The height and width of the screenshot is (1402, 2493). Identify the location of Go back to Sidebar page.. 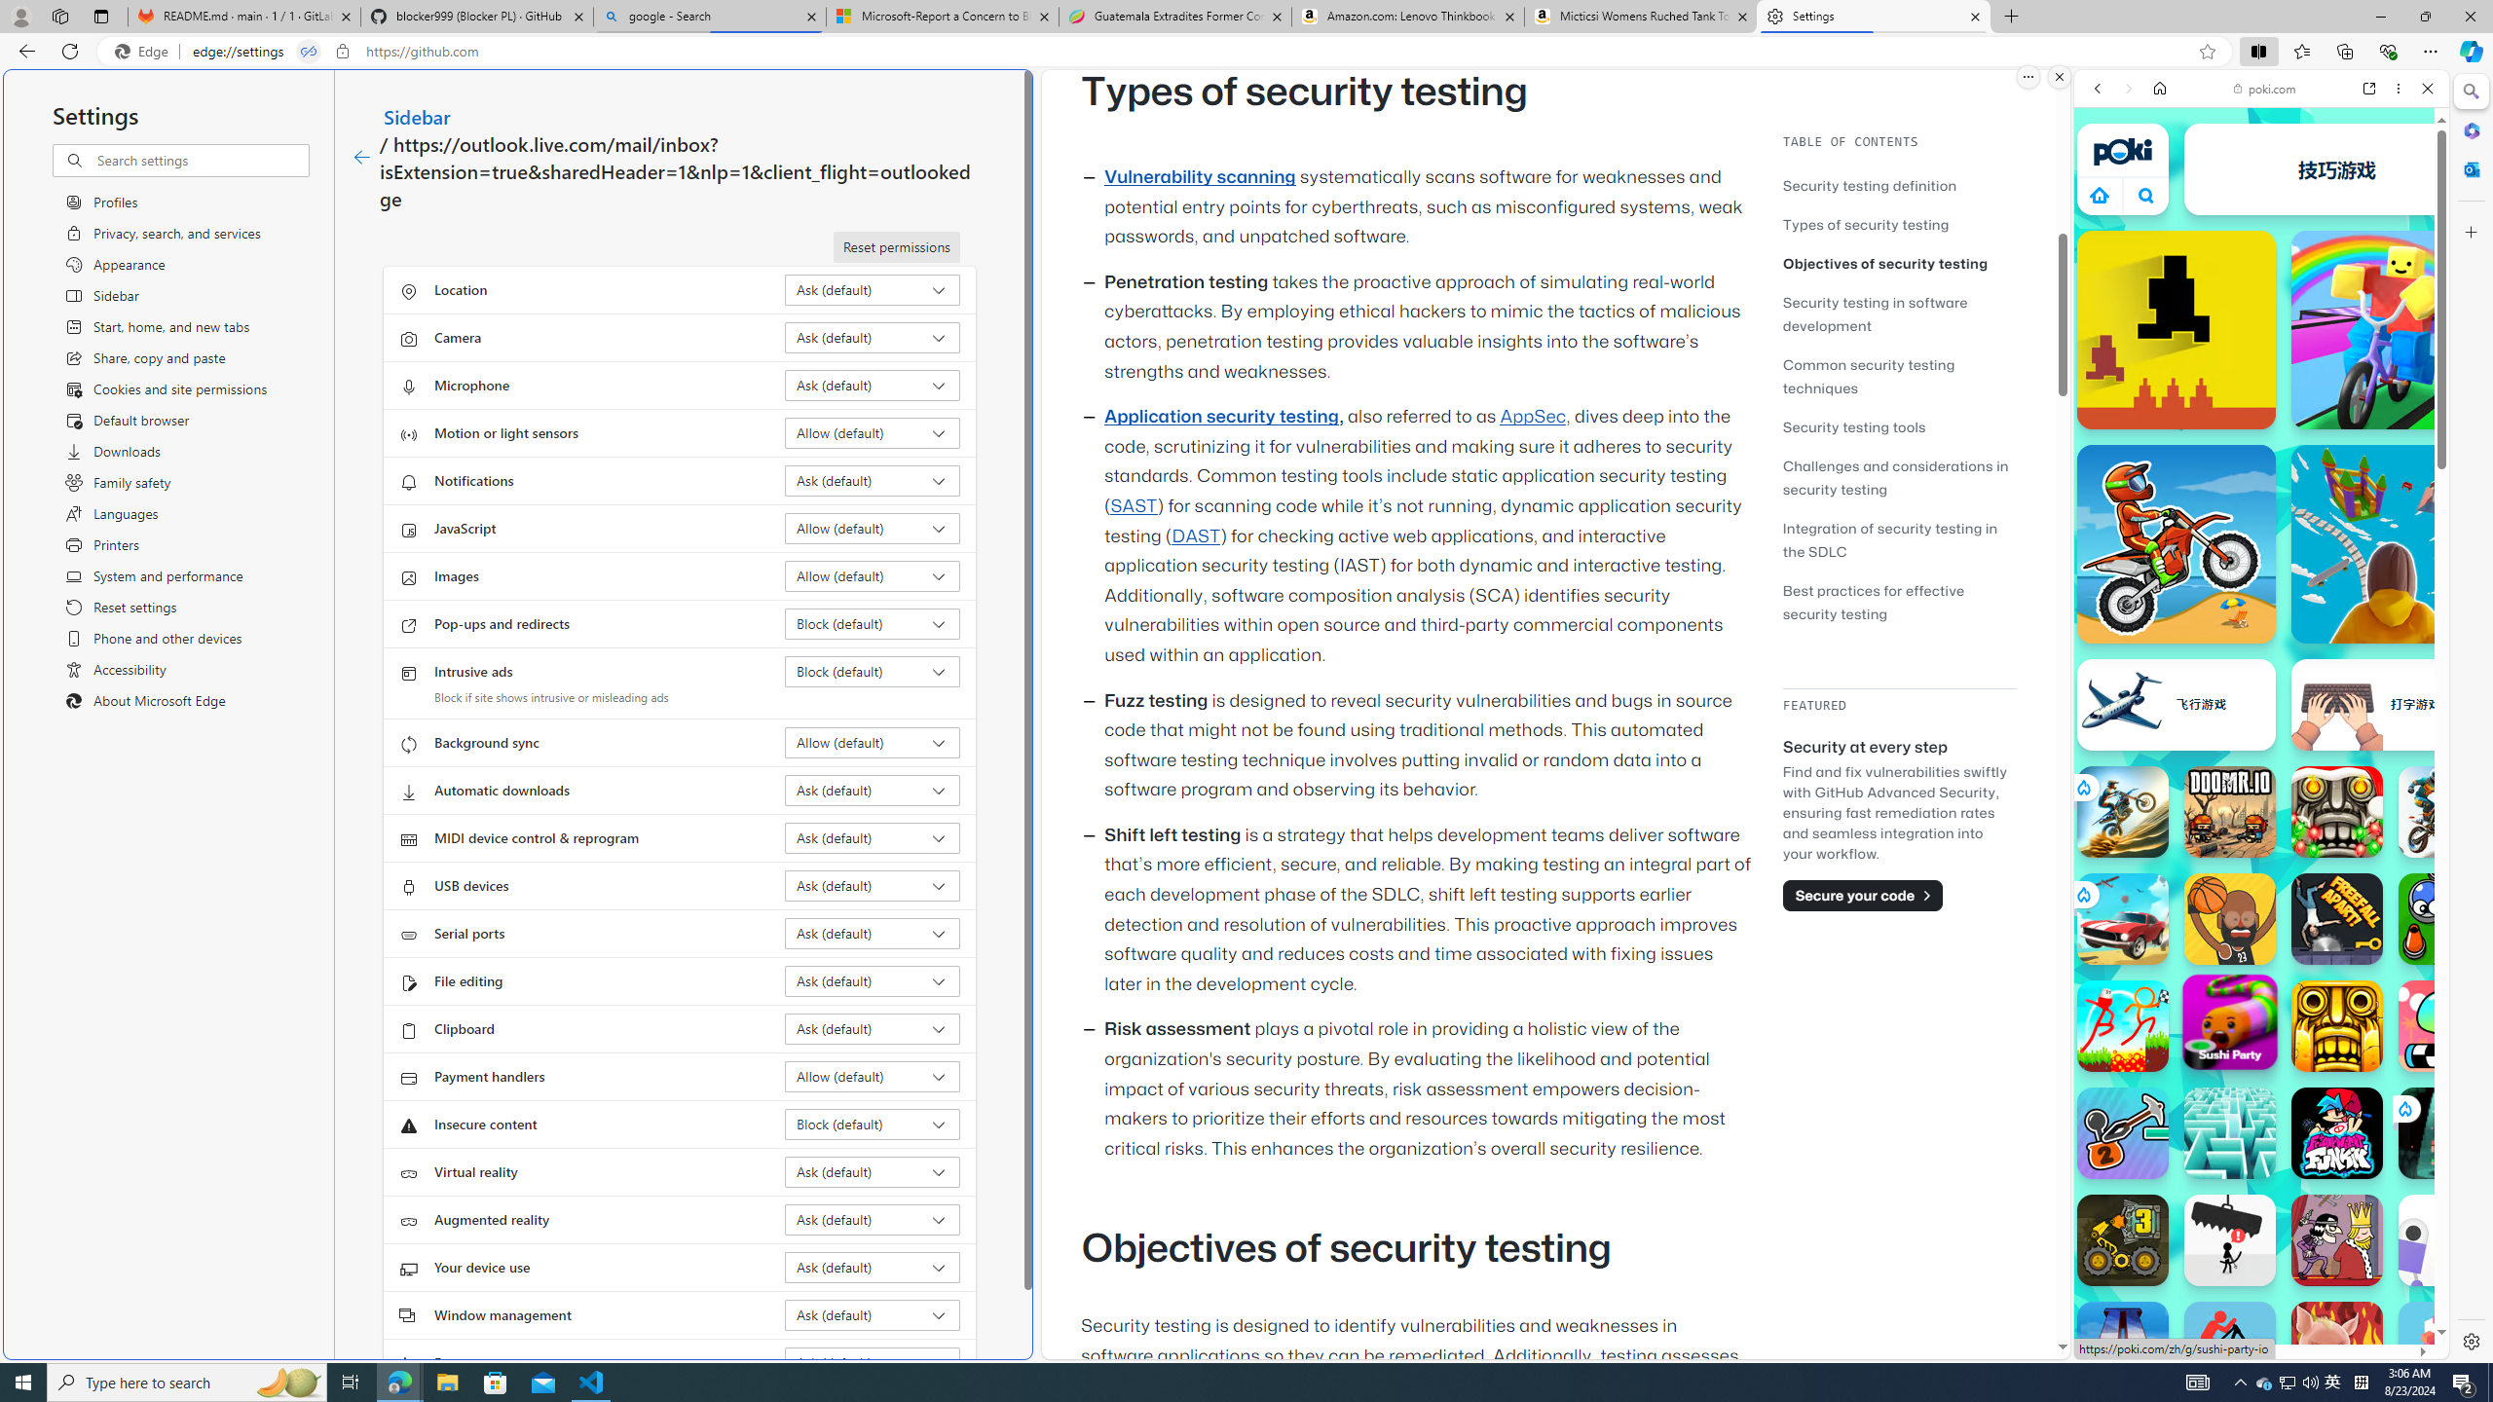
(361, 158).